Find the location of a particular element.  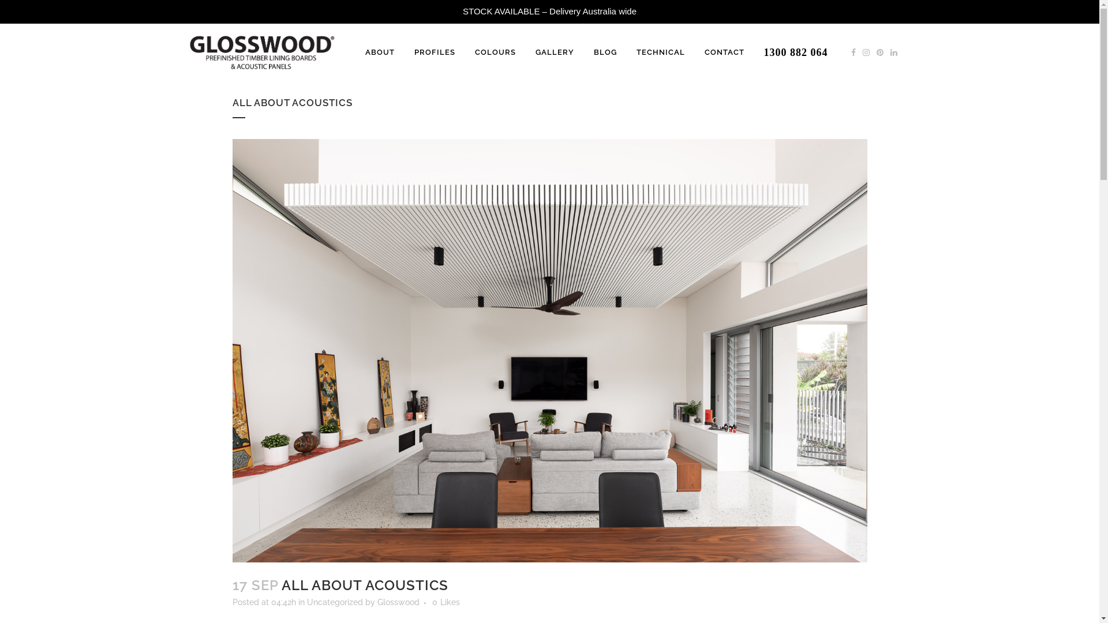

0 Likes is located at coordinates (446, 602).